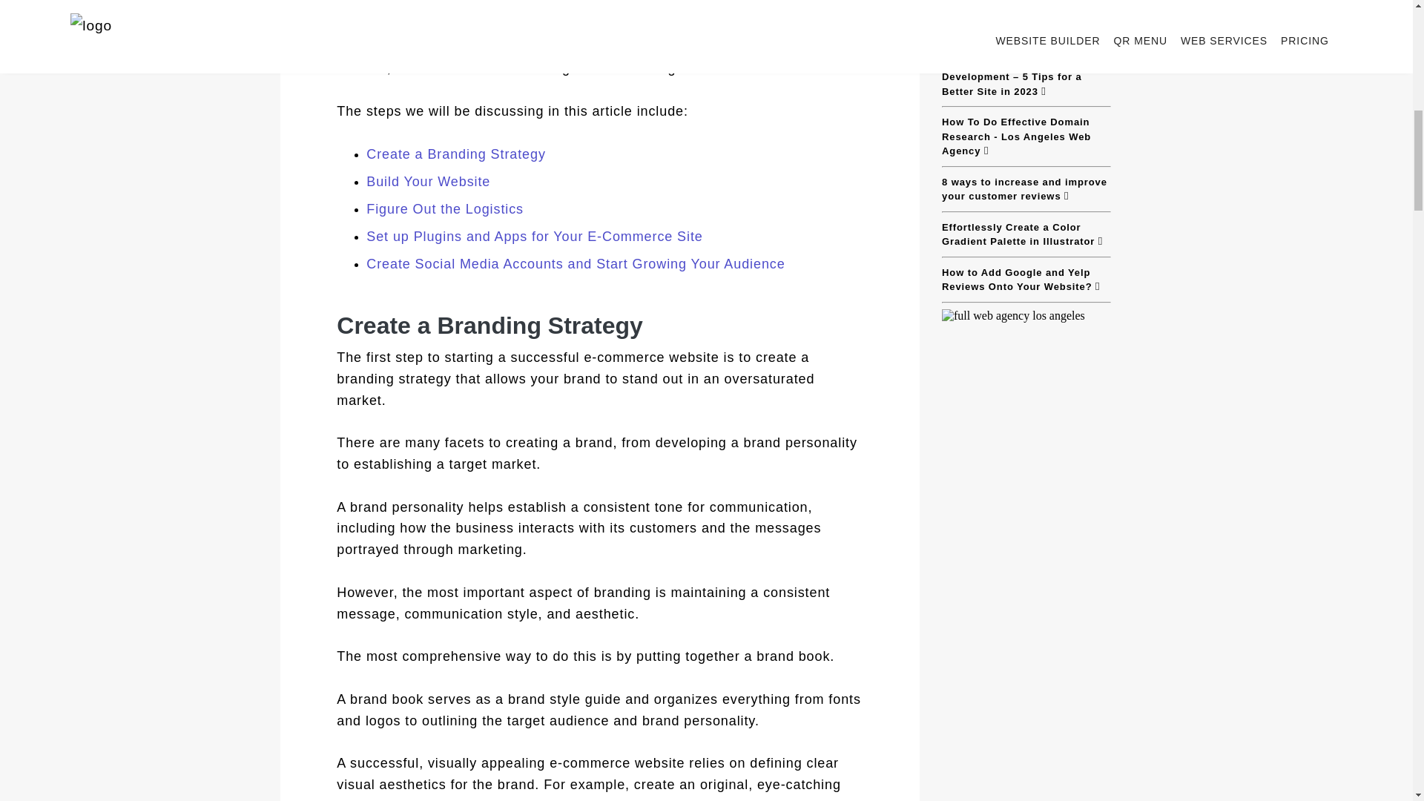 This screenshot has width=1424, height=801. Describe the element at coordinates (614, 264) in the screenshot. I see `Create Social Media Accounts and Start Growing Your Audience` at that location.